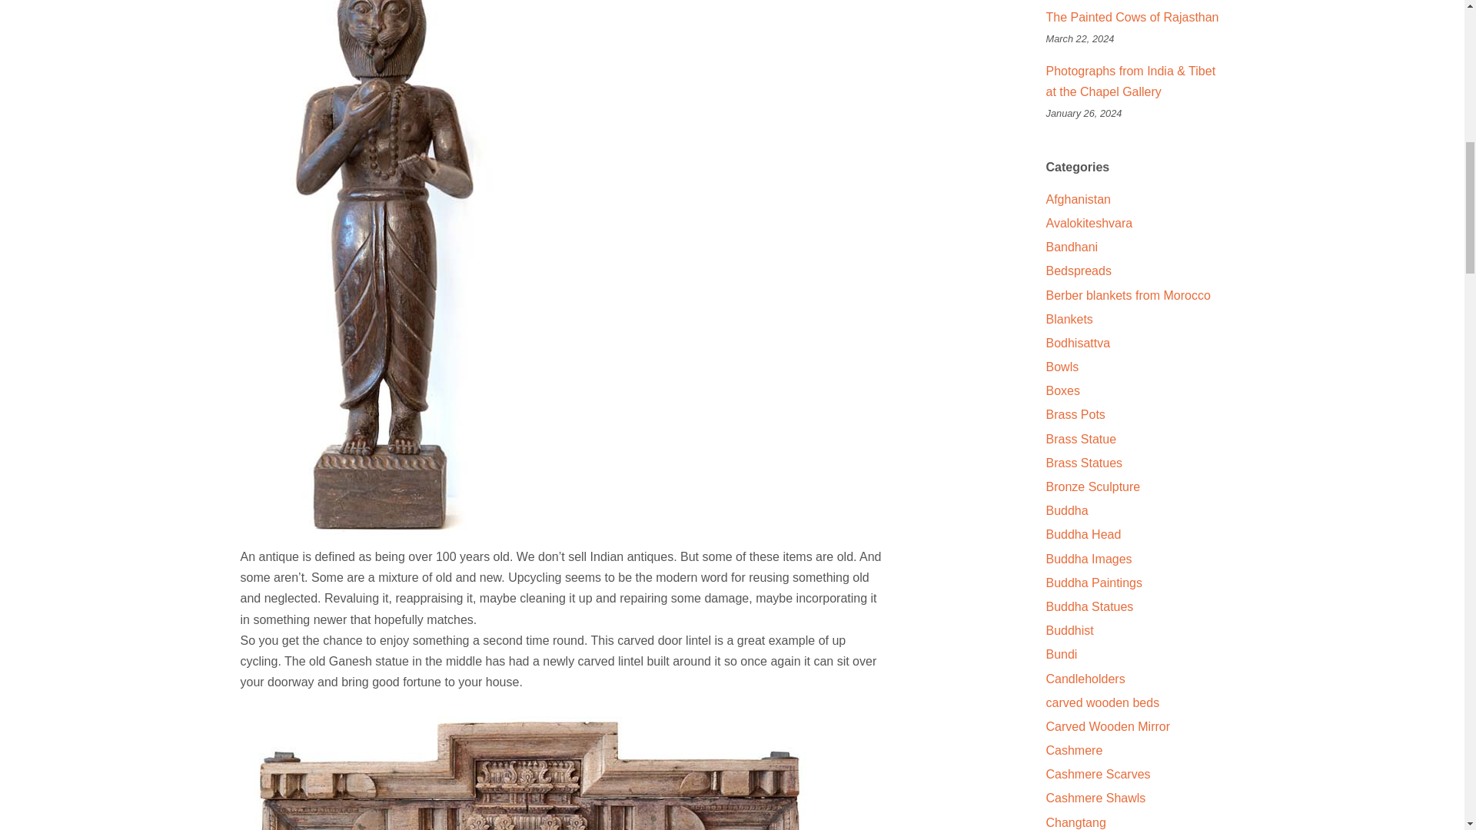 The image size is (1476, 830). I want to click on Show articles tagged Brass Pots, so click(1075, 414).